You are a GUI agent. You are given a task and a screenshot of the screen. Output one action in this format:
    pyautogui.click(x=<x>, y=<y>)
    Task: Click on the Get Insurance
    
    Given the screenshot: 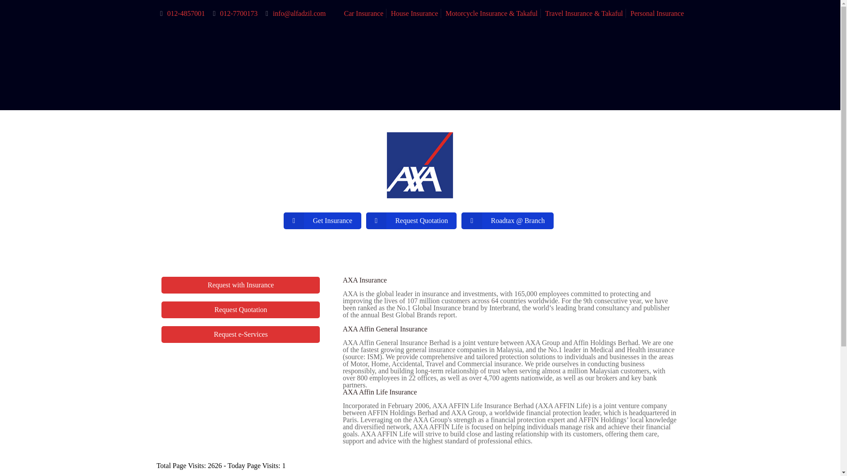 What is the action you would take?
    pyautogui.click(x=322, y=220)
    